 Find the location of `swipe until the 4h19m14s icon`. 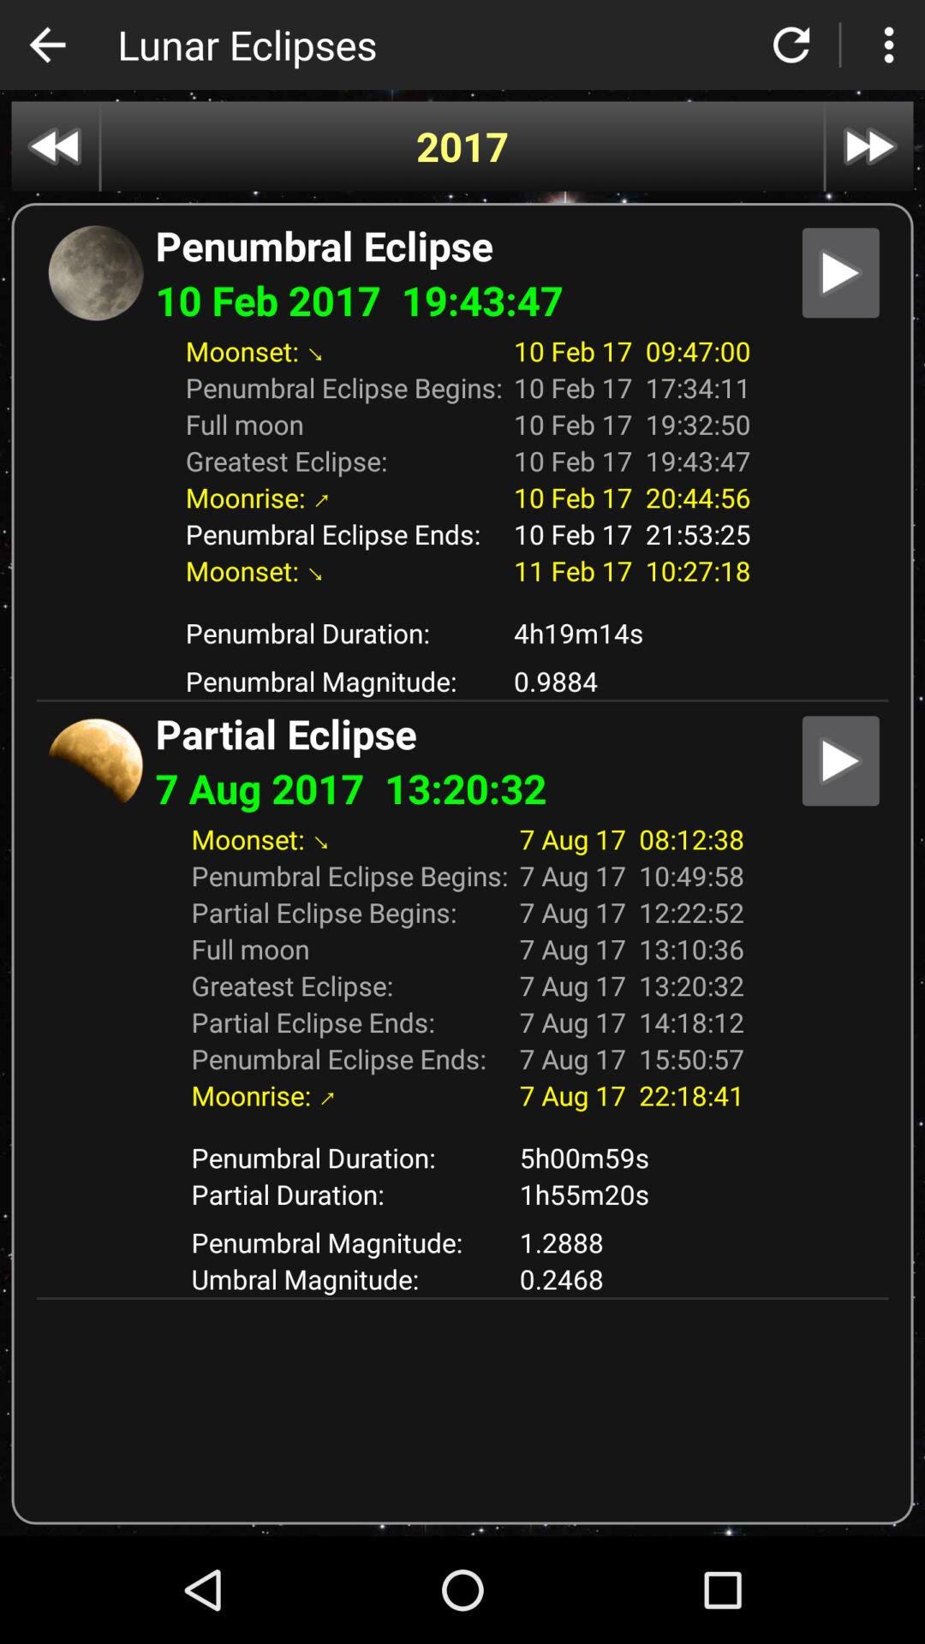

swipe until the 4h19m14s icon is located at coordinates (632, 632).